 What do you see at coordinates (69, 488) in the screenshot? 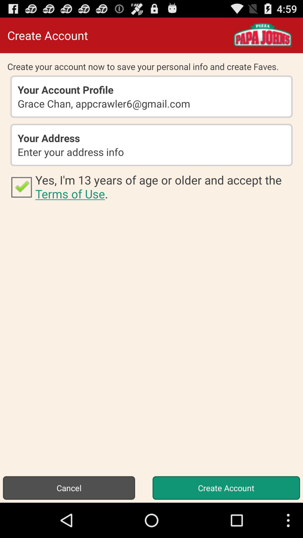
I see `launch the button next to create account icon` at bounding box center [69, 488].